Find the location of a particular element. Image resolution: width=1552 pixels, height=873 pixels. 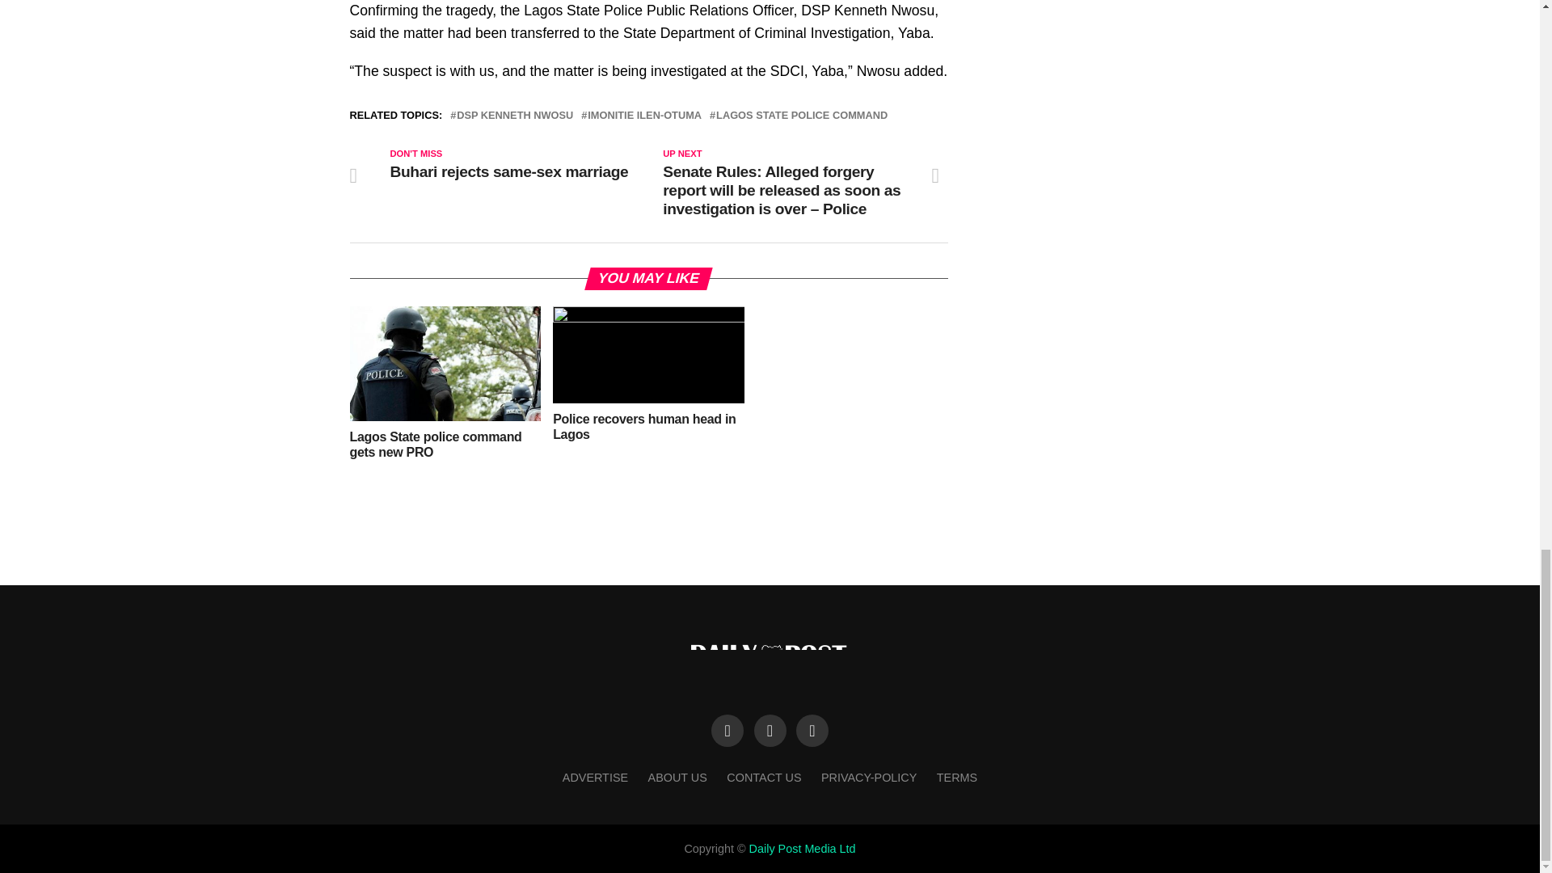

ABOUT US is located at coordinates (677, 777).